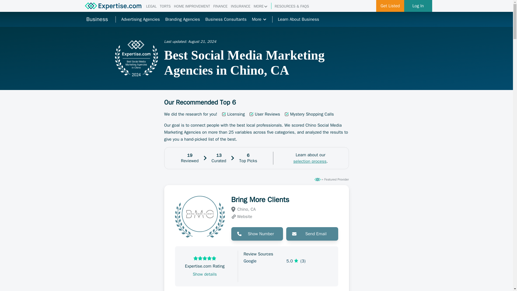  Describe the element at coordinates (390, 6) in the screenshot. I see `Get Listed` at that location.